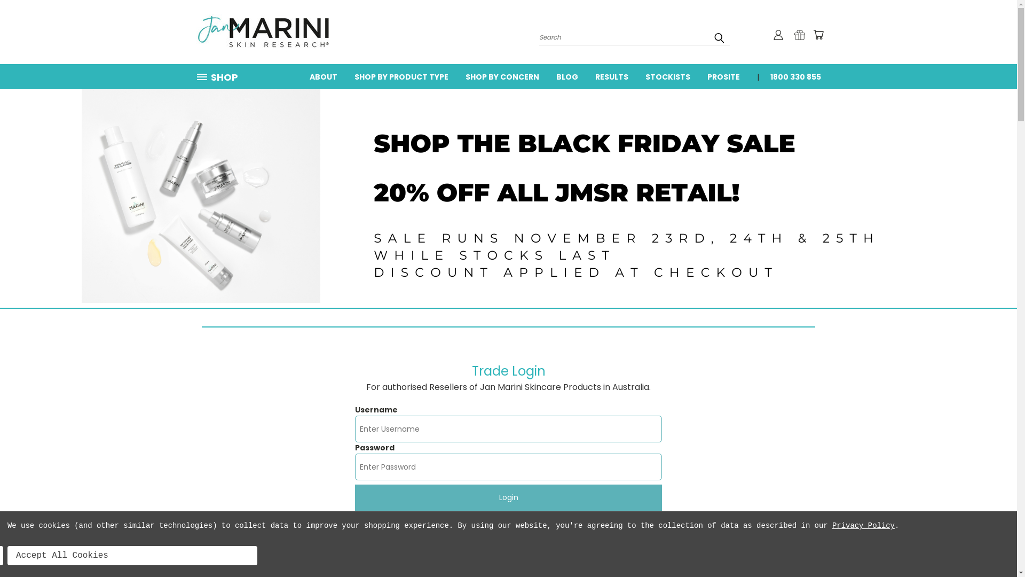  What do you see at coordinates (401, 76) in the screenshot?
I see `SHOP BY PRODUCT TYPE` at bounding box center [401, 76].